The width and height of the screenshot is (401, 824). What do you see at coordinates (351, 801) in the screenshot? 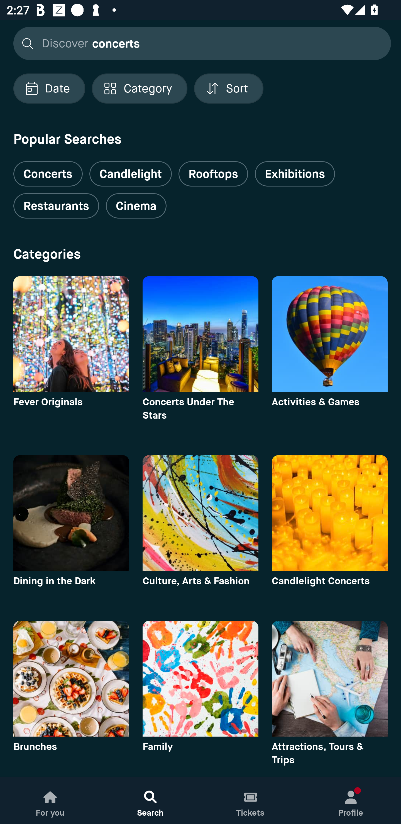
I see `Profile, New notification Profile` at bounding box center [351, 801].